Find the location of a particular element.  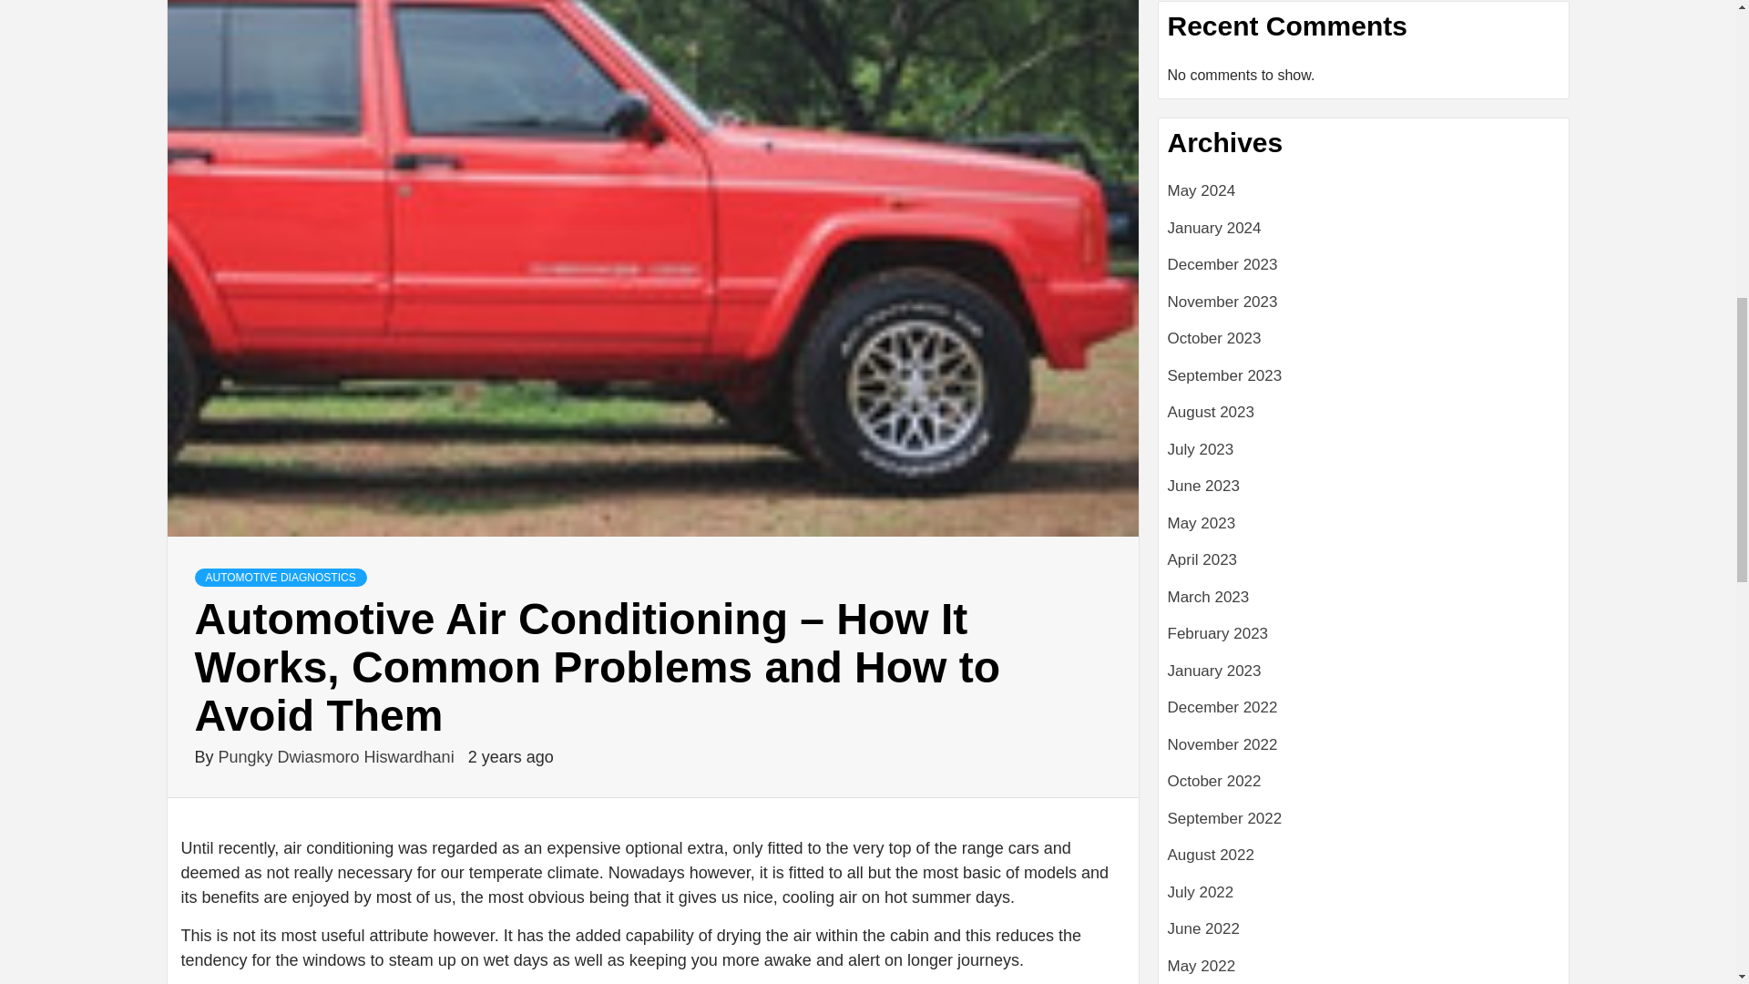

April 2023 is located at coordinates (1364, 567).